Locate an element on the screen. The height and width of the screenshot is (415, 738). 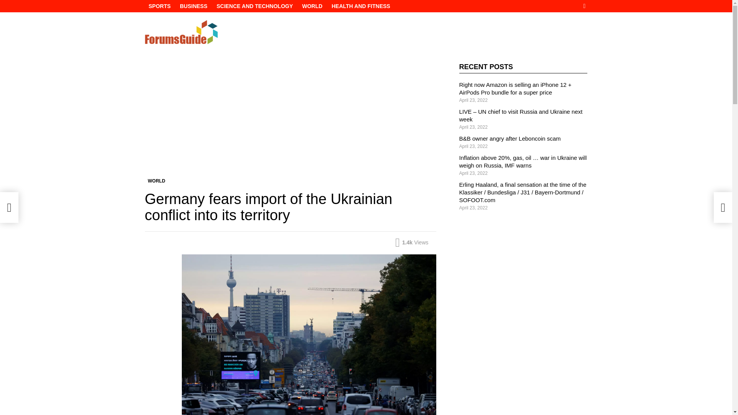
BUSINESS is located at coordinates (194, 6).